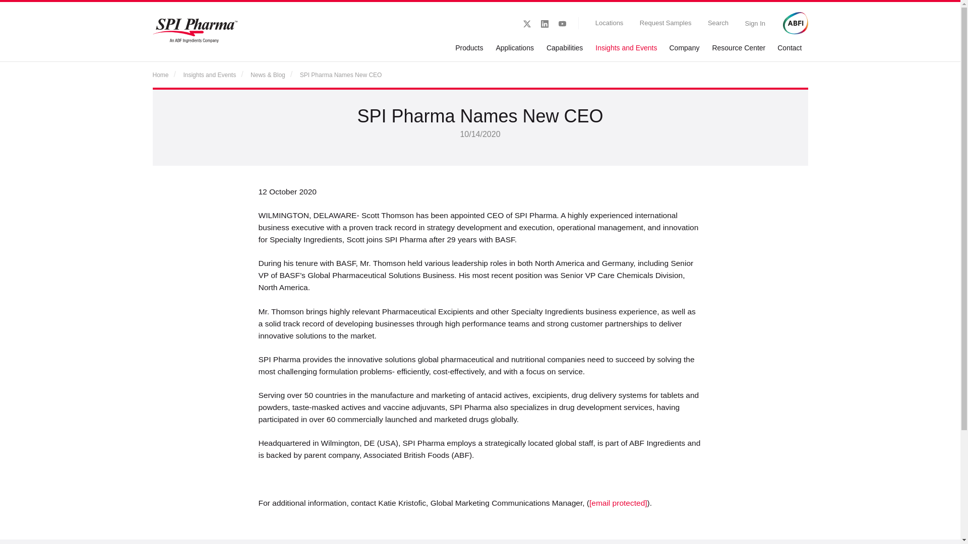 Image resolution: width=968 pixels, height=544 pixels. Describe the element at coordinates (607, 23) in the screenshot. I see `Locations` at that location.